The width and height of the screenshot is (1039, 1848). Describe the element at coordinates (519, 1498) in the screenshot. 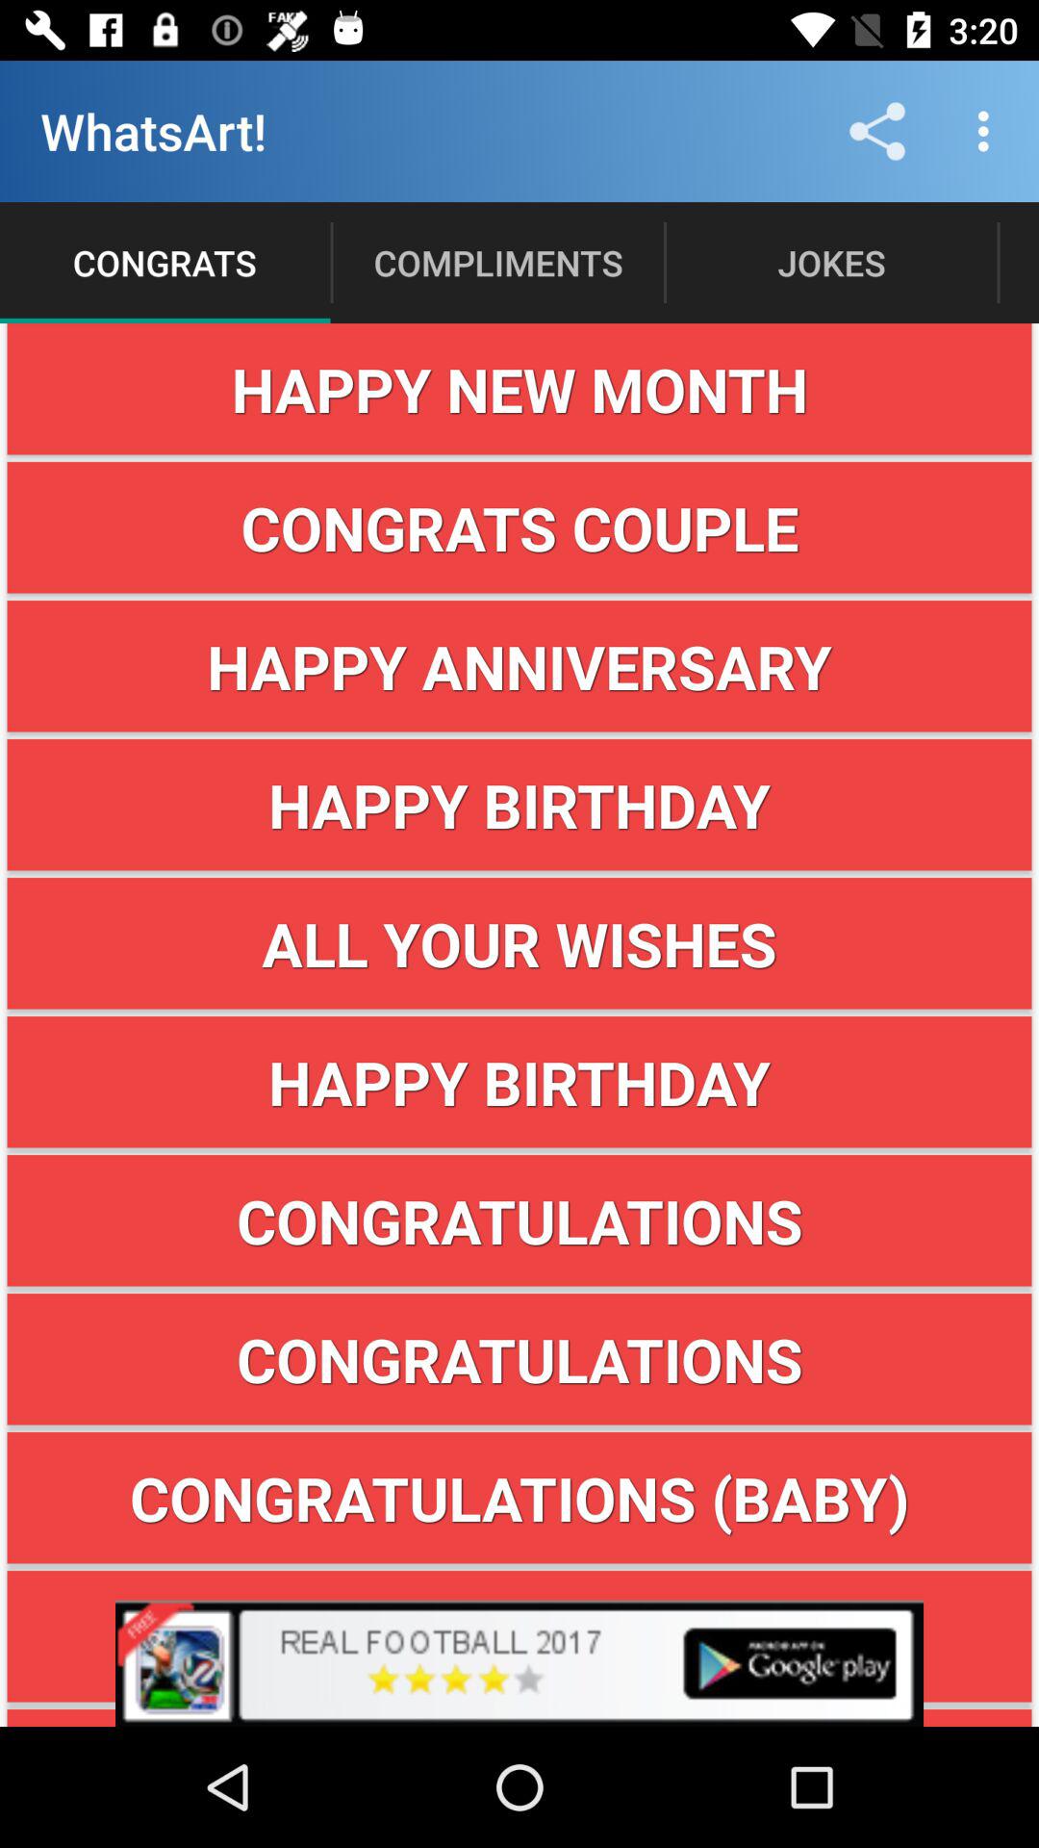

I see `select item below congratulations icon` at that location.